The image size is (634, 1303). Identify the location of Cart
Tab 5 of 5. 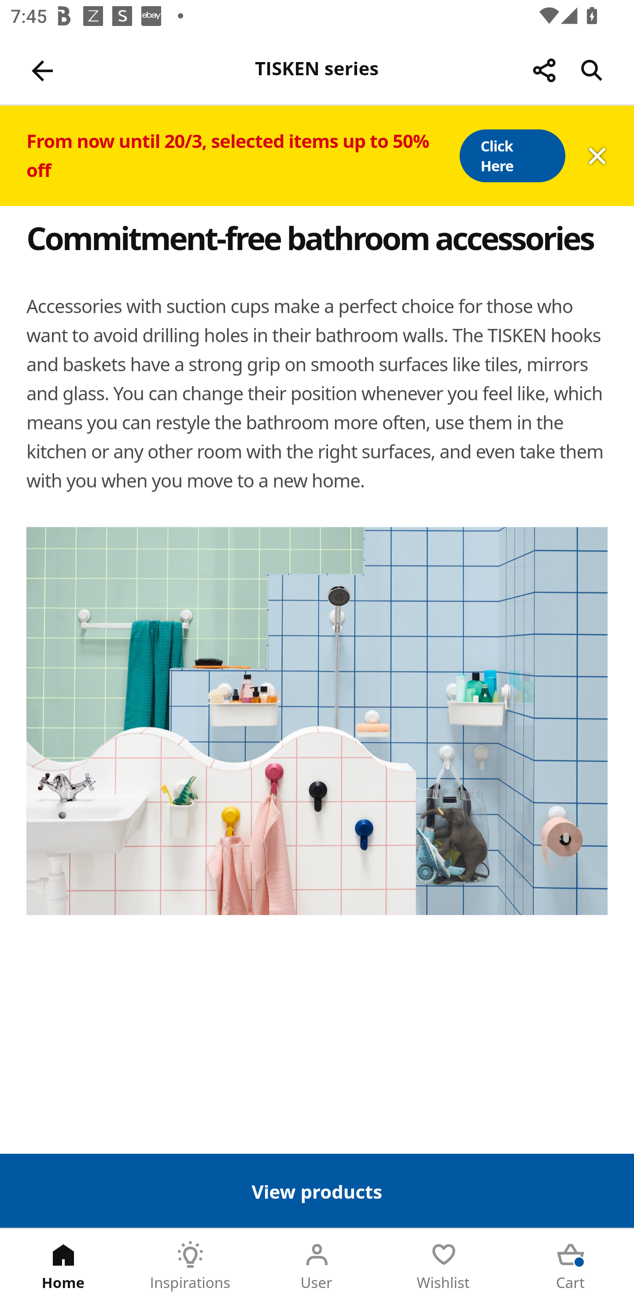
(571, 1266).